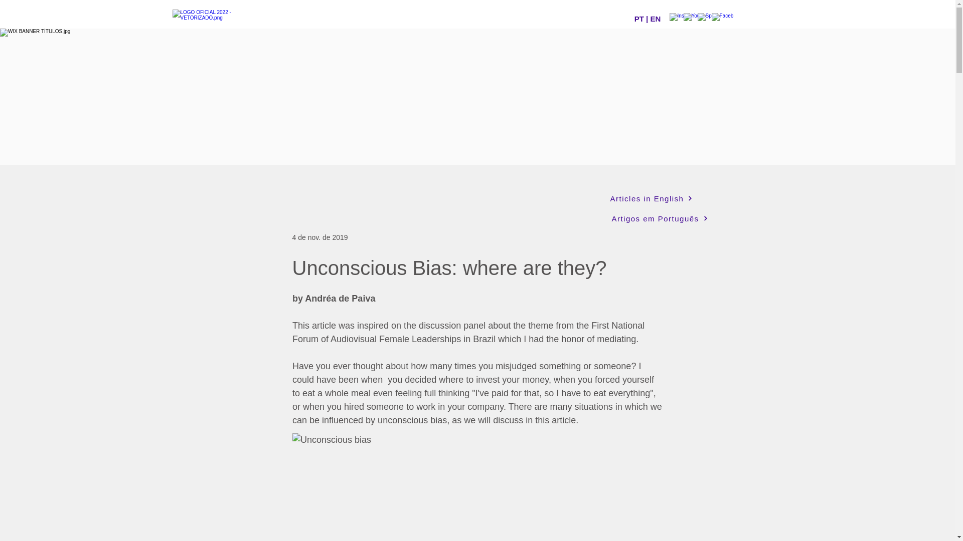  What do you see at coordinates (319, 237) in the screenshot?
I see `4 de nov. de 2019` at bounding box center [319, 237].